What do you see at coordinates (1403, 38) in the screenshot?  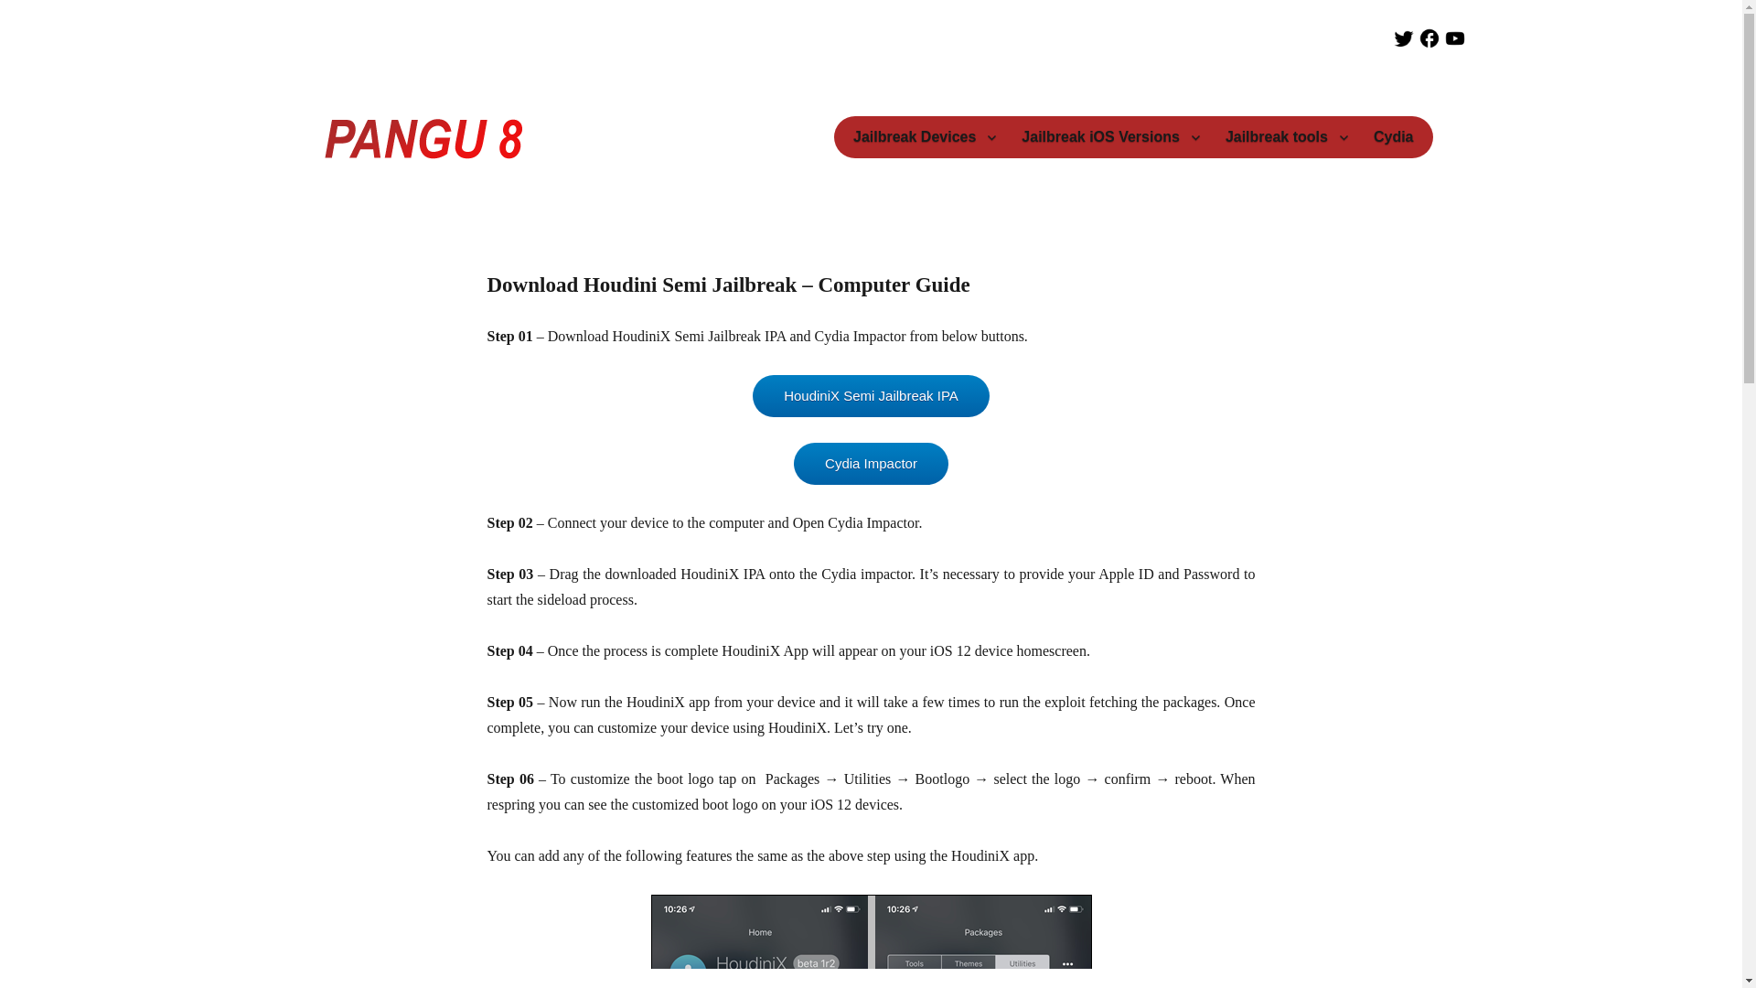 I see `Your YouTube Channel` at bounding box center [1403, 38].